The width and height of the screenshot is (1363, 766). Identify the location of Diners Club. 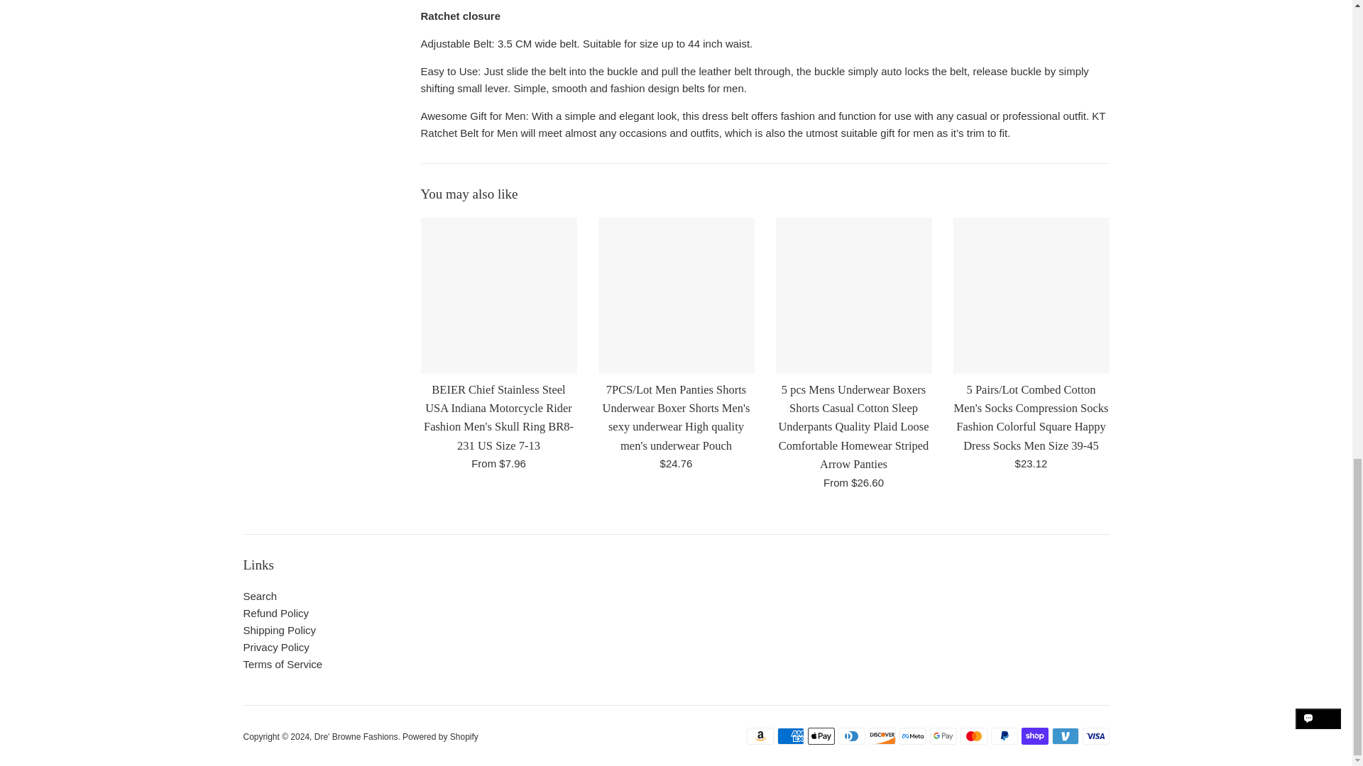
(850, 736).